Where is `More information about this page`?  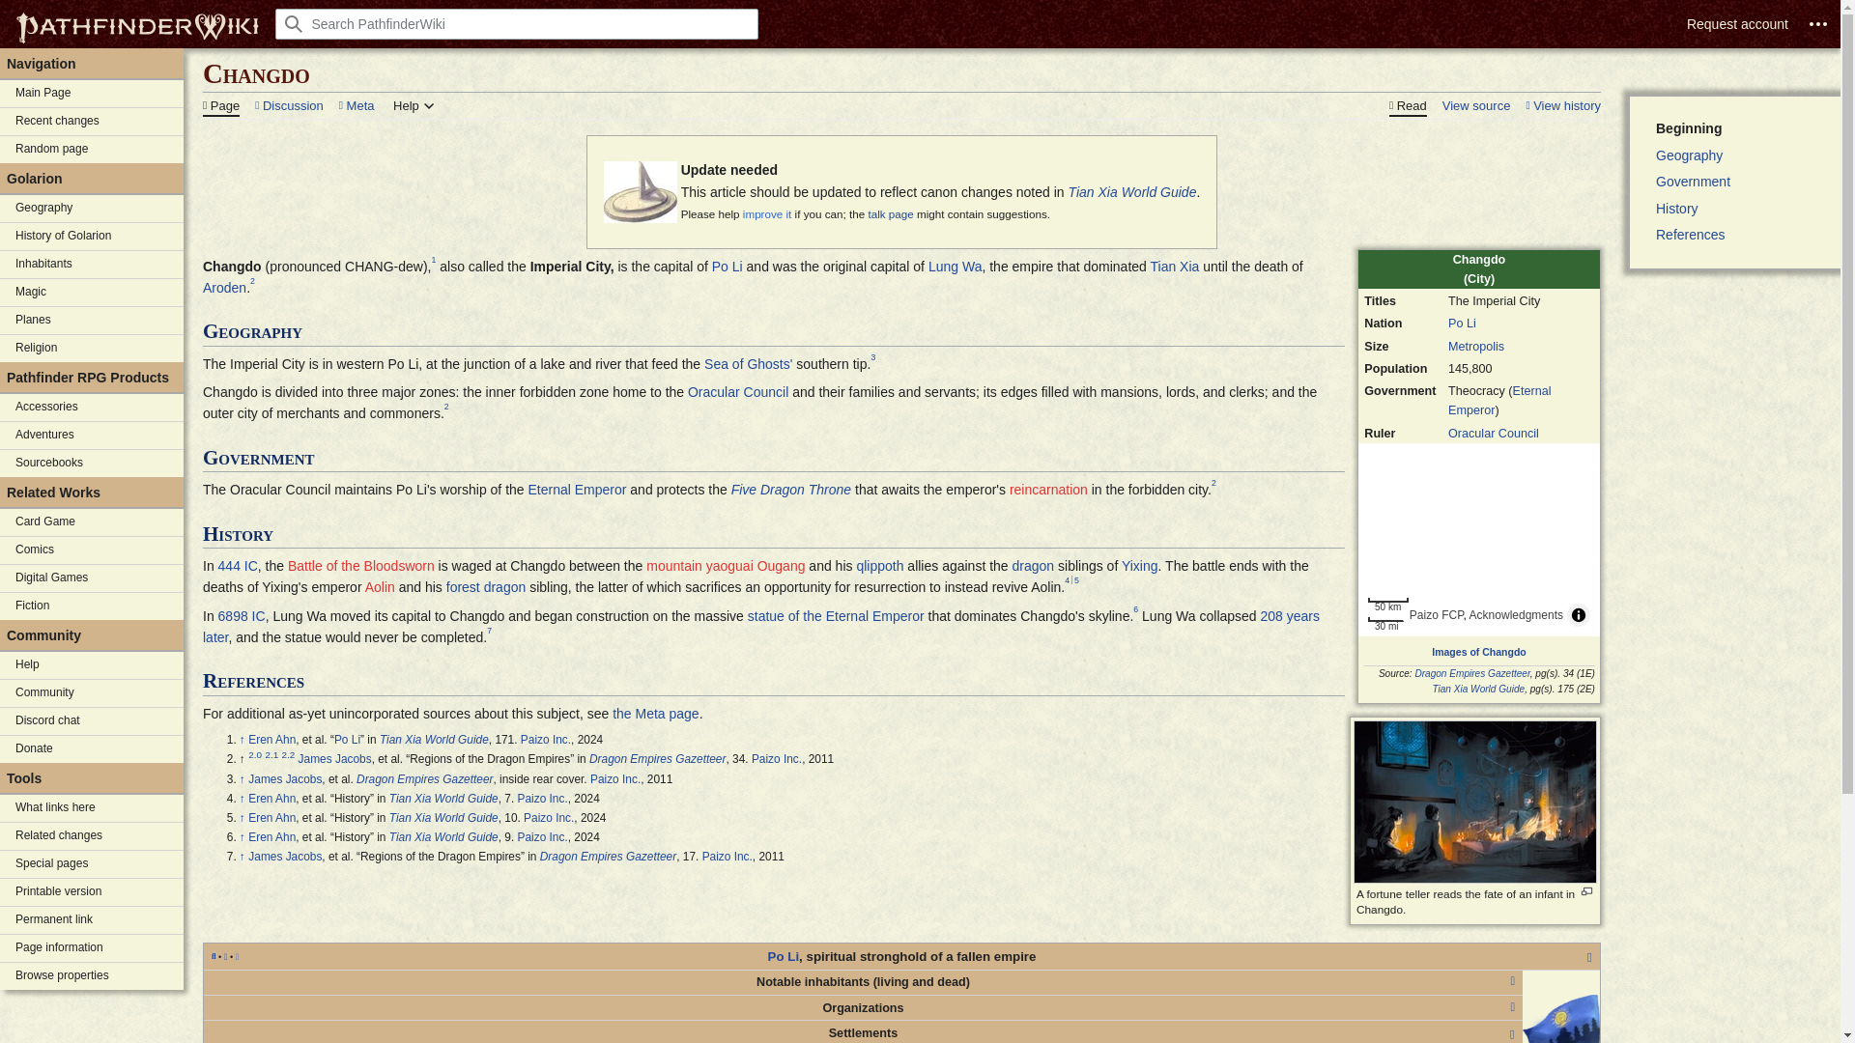 More information about this page is located at coordinates (92, 947).